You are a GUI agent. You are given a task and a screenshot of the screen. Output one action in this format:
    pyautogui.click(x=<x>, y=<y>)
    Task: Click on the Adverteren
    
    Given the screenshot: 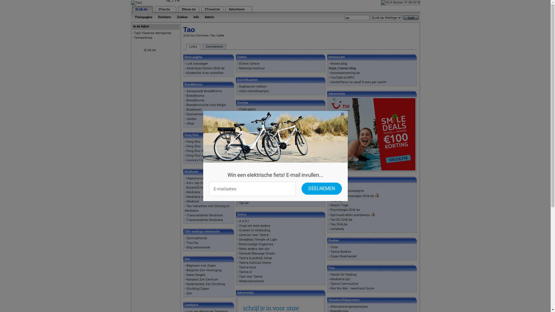 What is the action you would take?
    pyautogui.click(x=236, y=9)
    